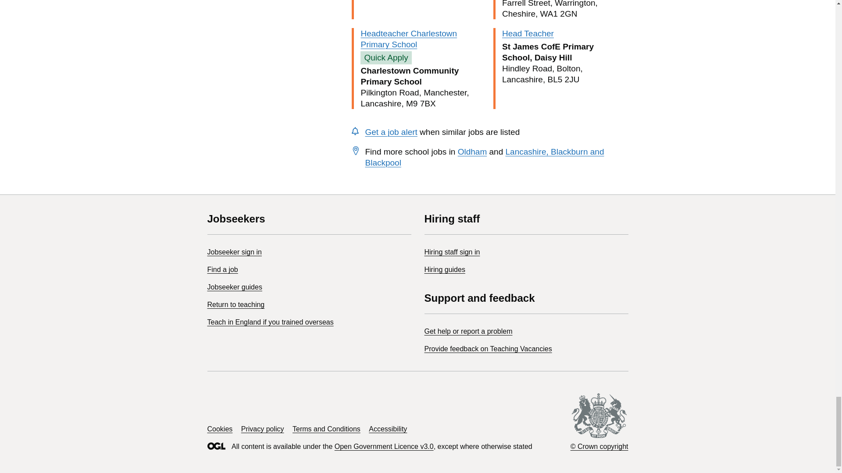 Image resolution: width=842 pixels, height=473 pixels. What do you see at coordinates (234, 252) in the screenshot?
I see `Jobseeker sign in` at bounding box center [234, 252].